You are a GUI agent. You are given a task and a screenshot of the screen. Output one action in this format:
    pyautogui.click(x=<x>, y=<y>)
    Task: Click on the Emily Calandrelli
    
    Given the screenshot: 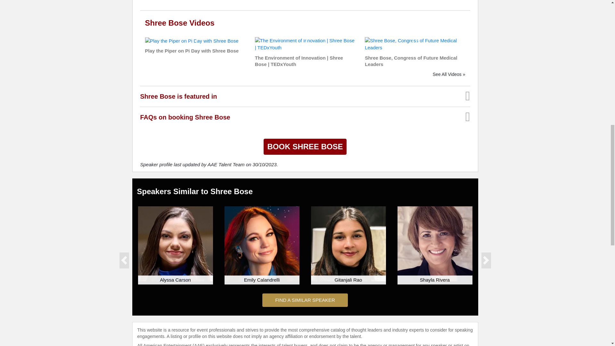 What is the action you would take?
    pyautogui.click(x=261, y=243)
    